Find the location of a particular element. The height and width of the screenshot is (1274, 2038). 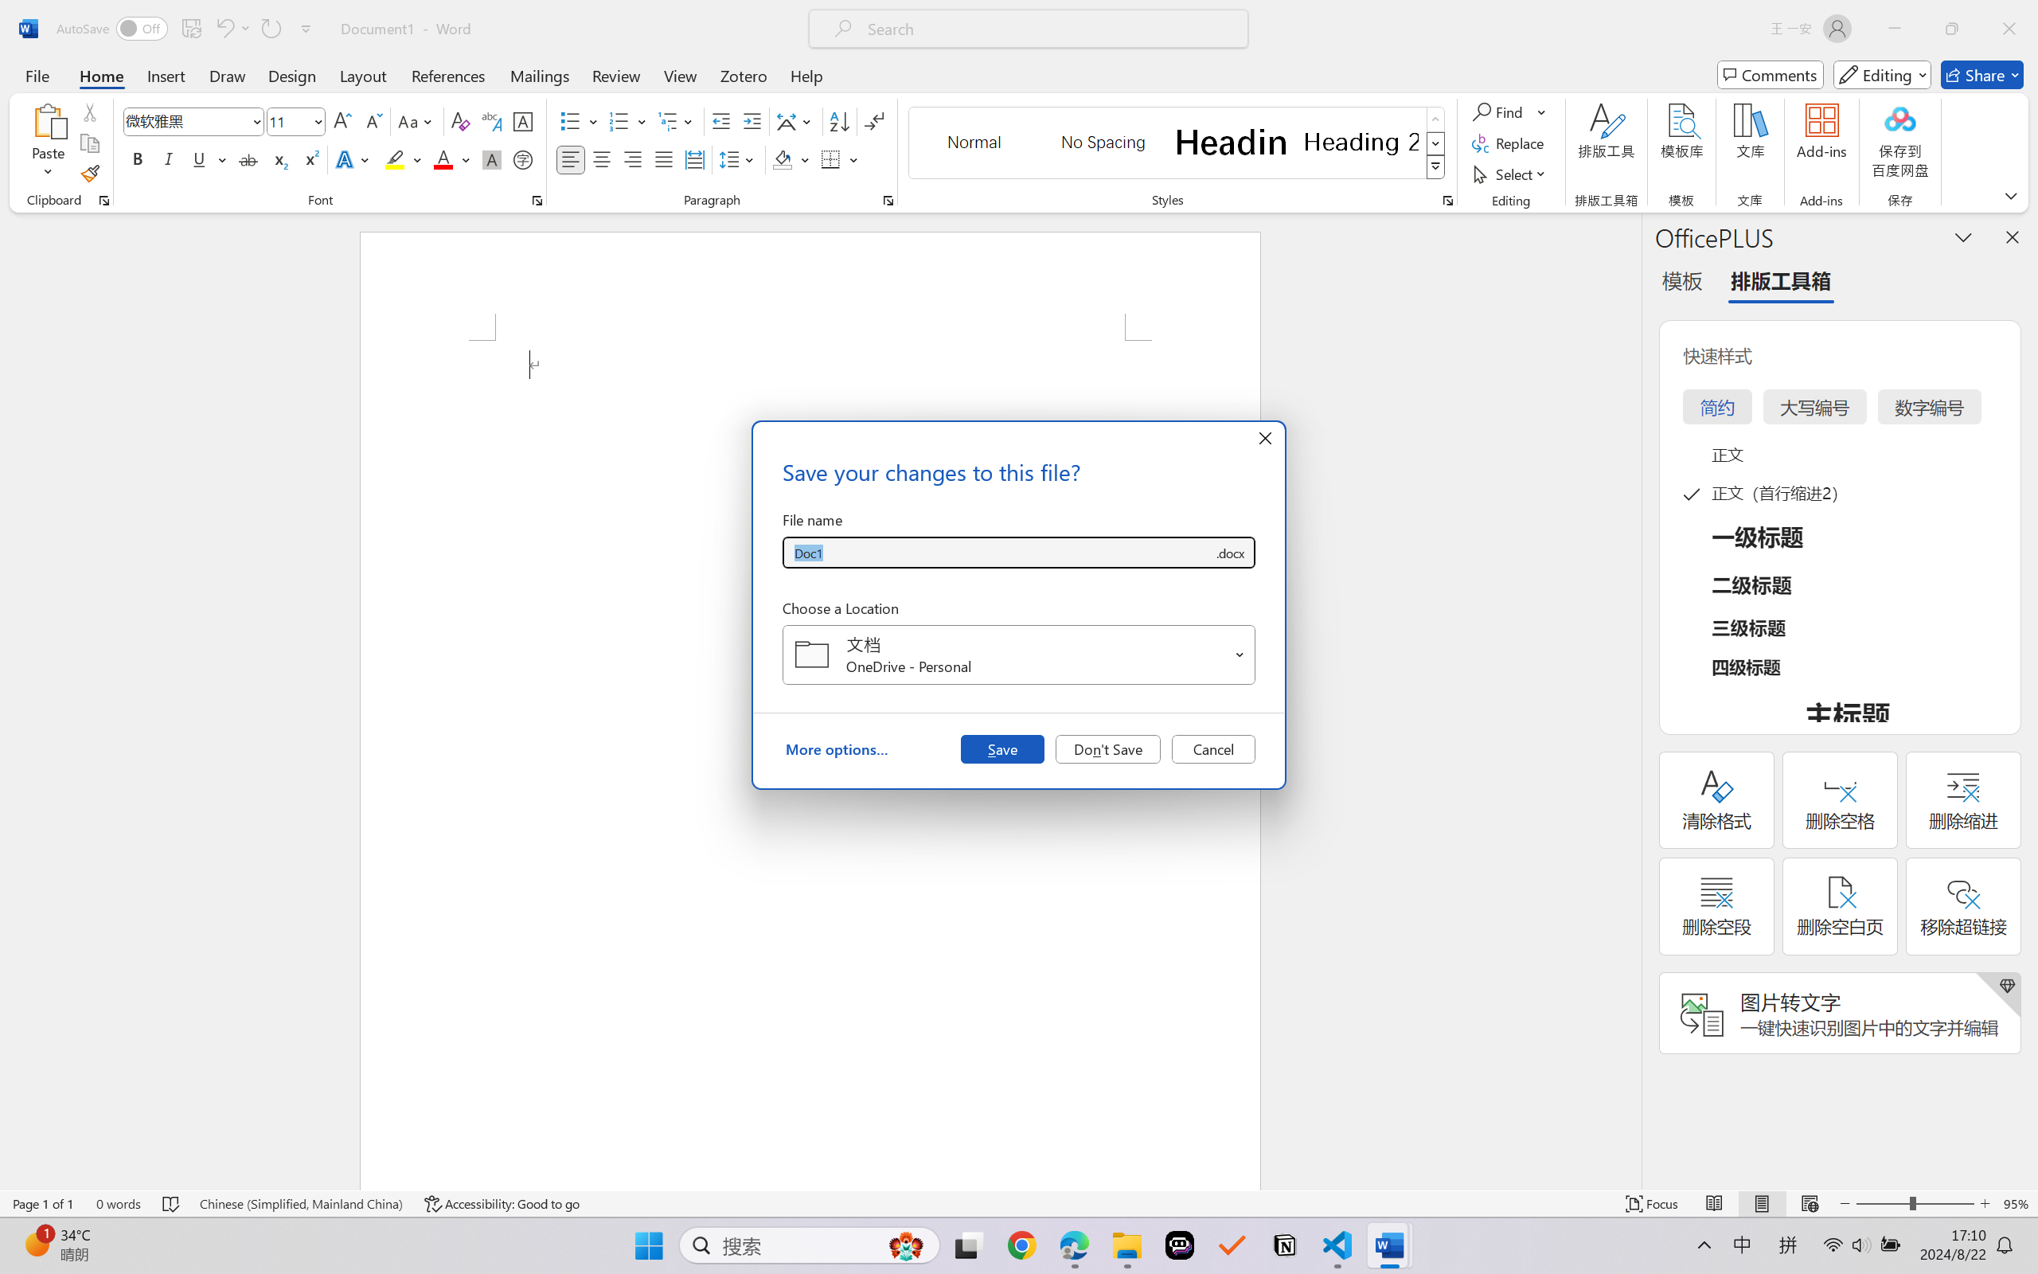

Cancel is located at coordinates (1213, 748).